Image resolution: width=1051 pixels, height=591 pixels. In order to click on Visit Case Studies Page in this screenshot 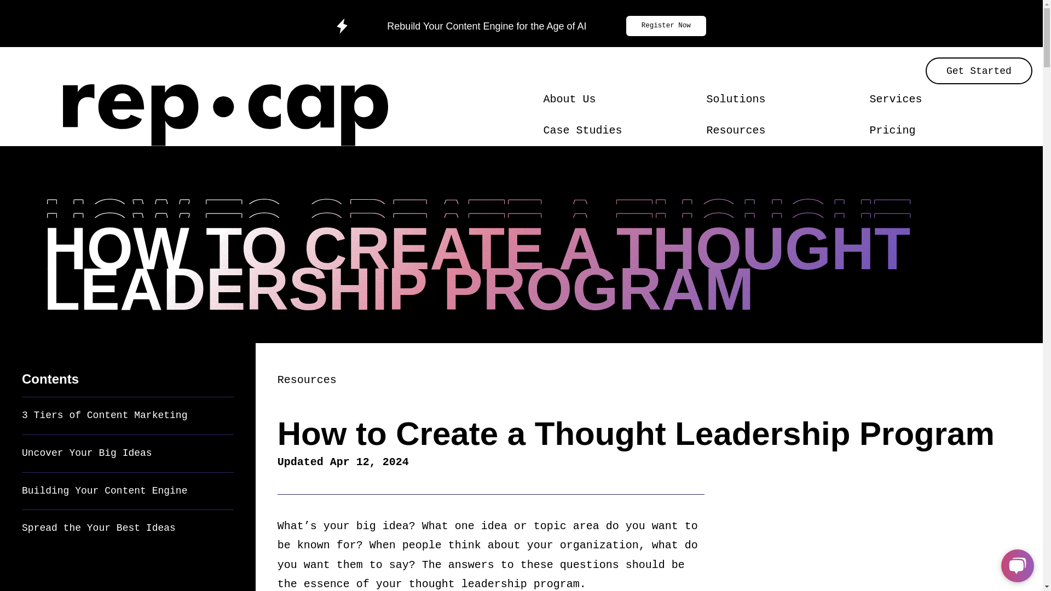, I will do `click(619, 130)`.